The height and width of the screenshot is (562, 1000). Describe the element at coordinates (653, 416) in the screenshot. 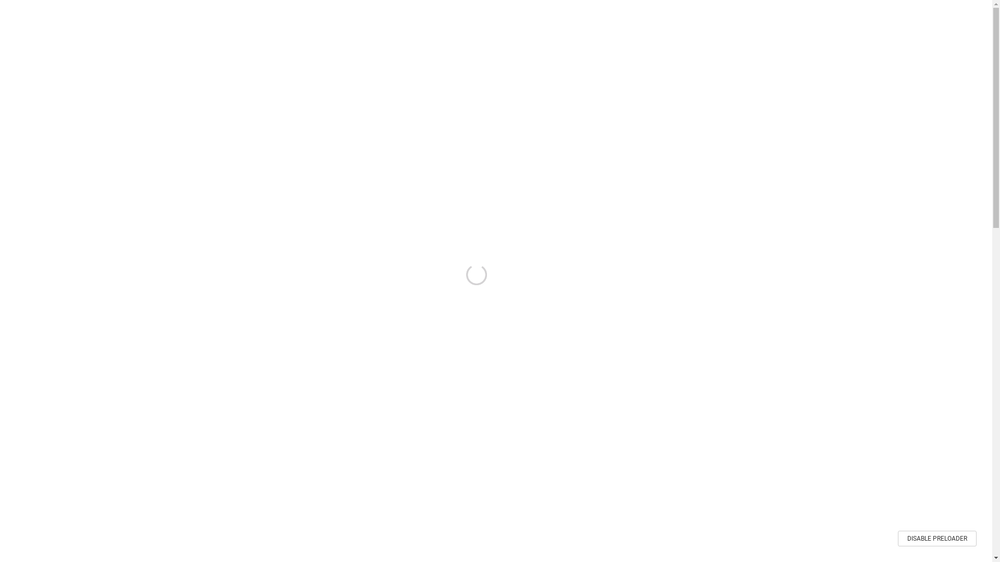

I see `April 2023` at that location.